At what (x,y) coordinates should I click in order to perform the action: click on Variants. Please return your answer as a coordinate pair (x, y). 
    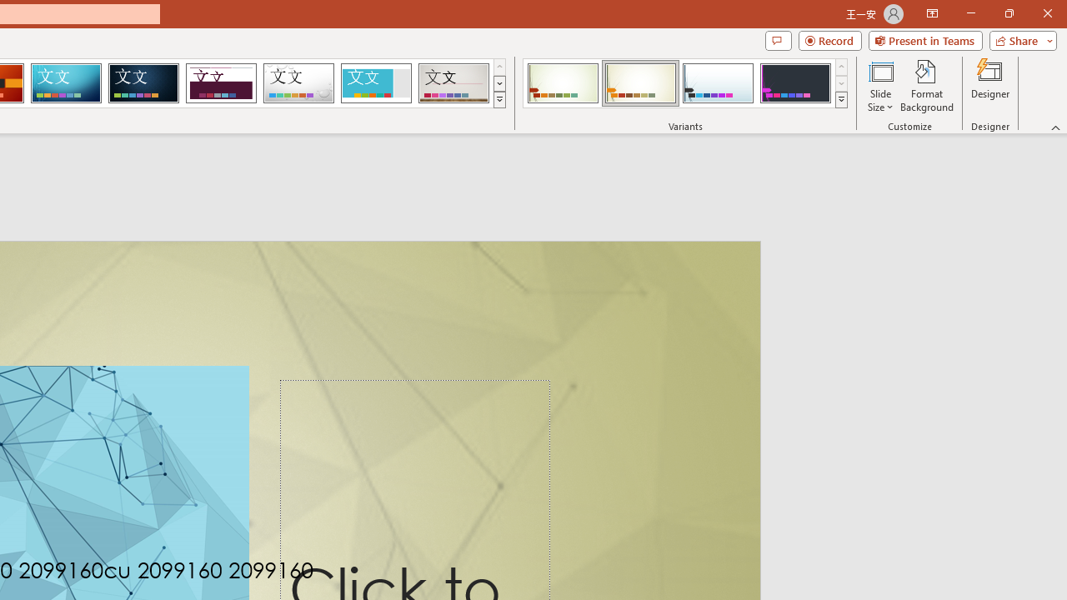
    Looking at the image, I should click on (842, 100).